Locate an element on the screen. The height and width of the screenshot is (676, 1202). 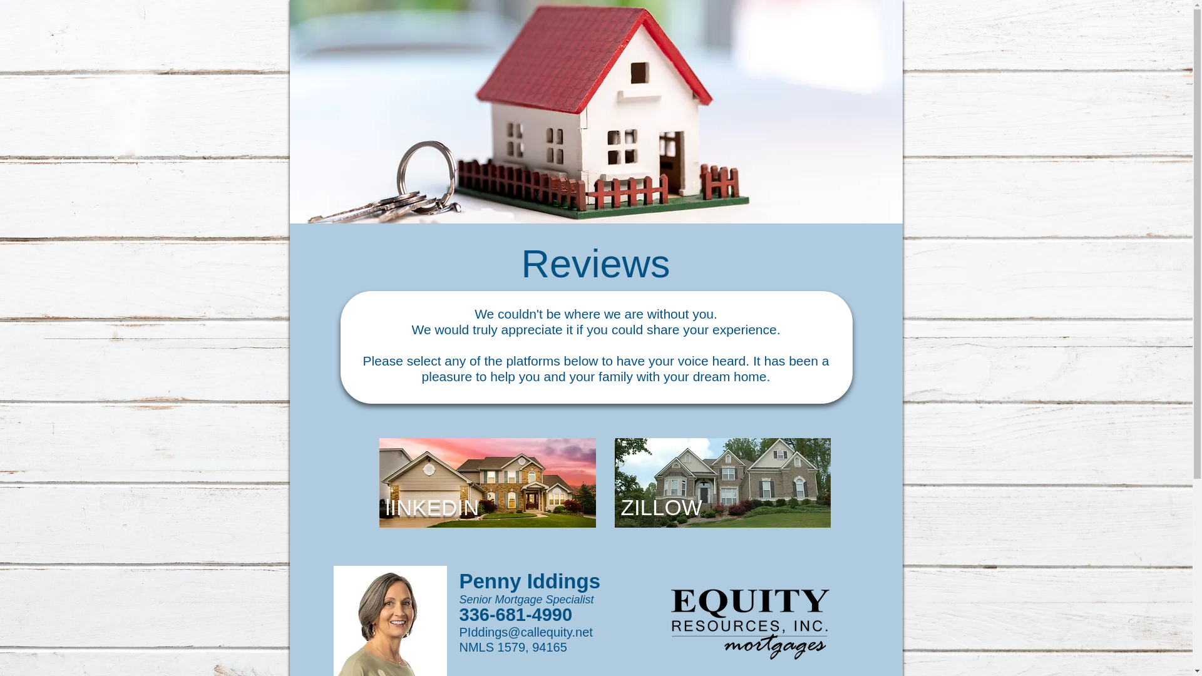
towson.jpg is located at coordinates (488, 483).